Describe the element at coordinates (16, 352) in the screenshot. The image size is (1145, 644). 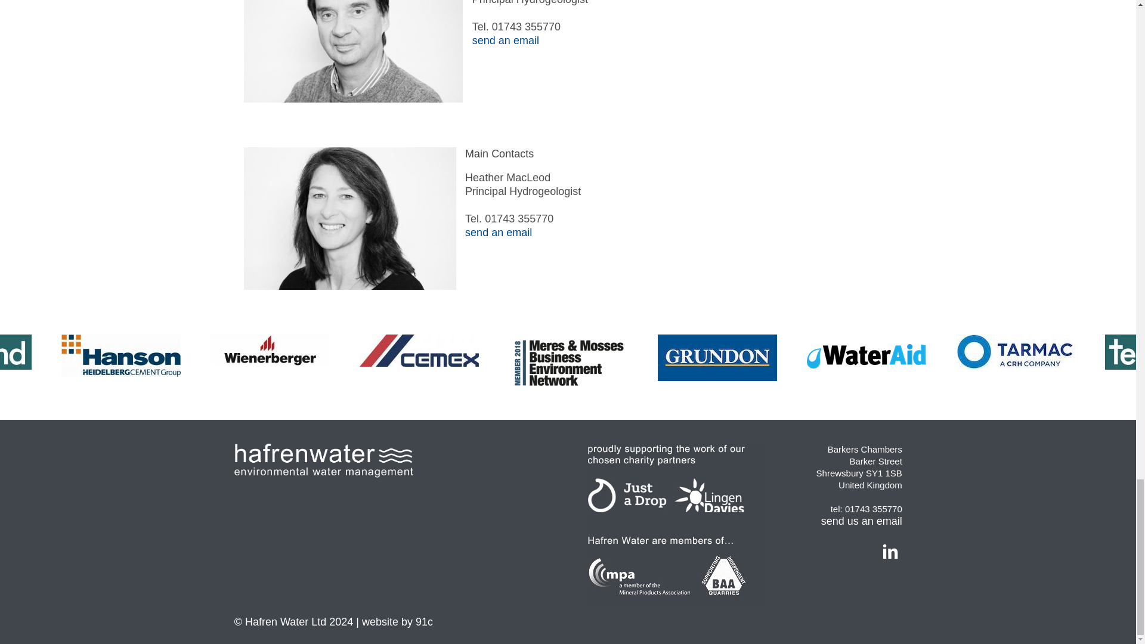
I see `Tearfund` at that location.